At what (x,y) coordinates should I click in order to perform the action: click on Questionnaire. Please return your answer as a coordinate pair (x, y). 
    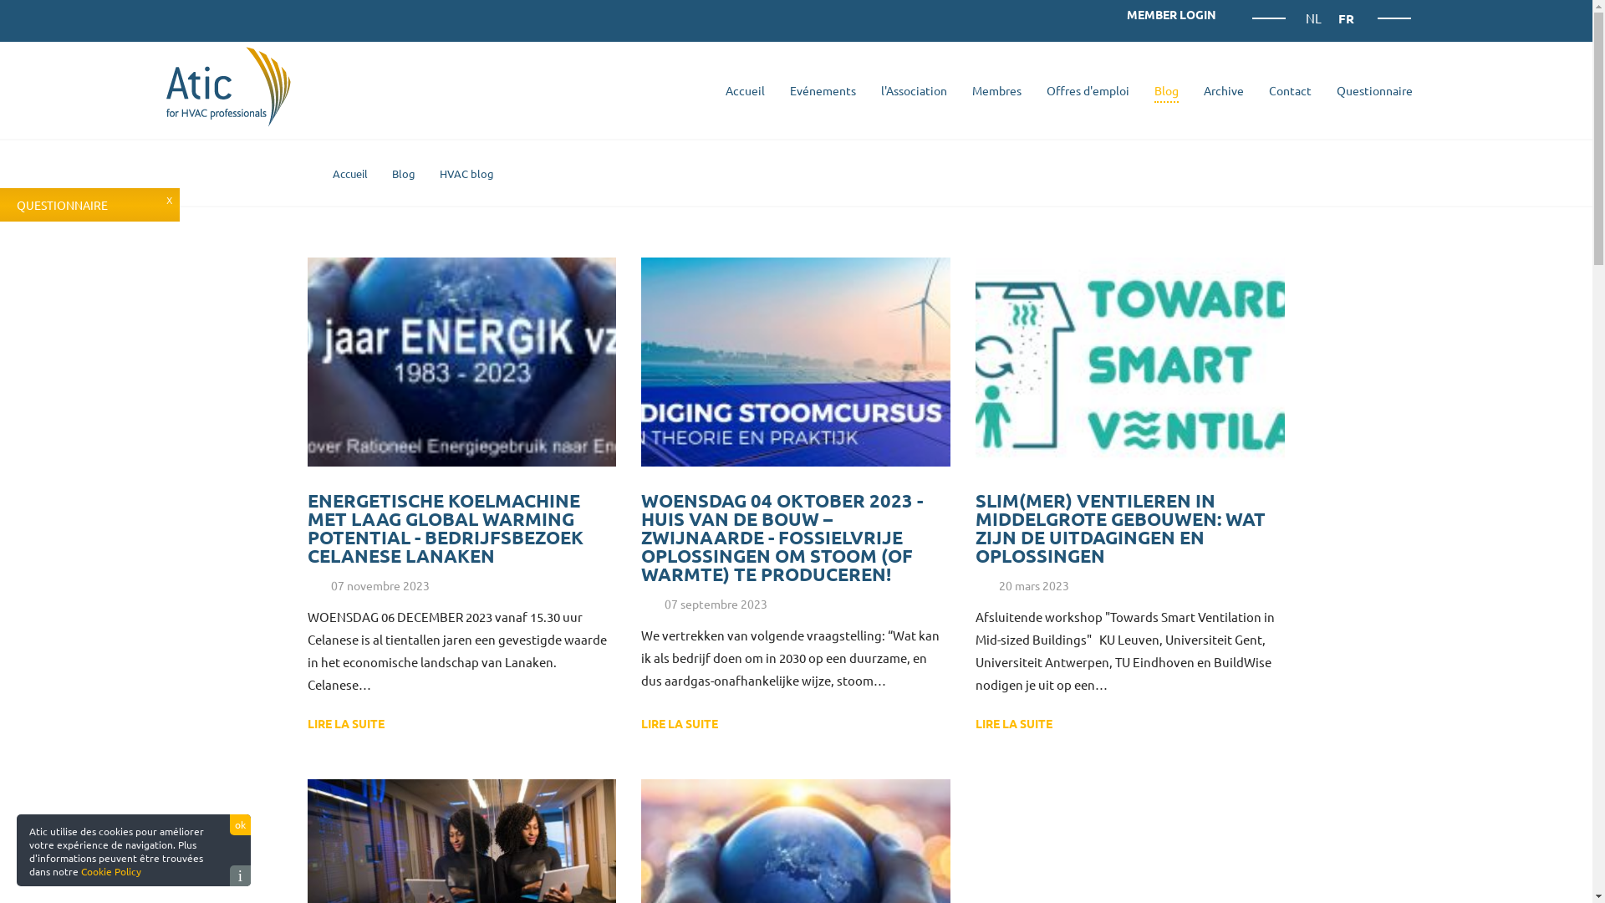
    Looking at the image, I should click on (1374, 90).